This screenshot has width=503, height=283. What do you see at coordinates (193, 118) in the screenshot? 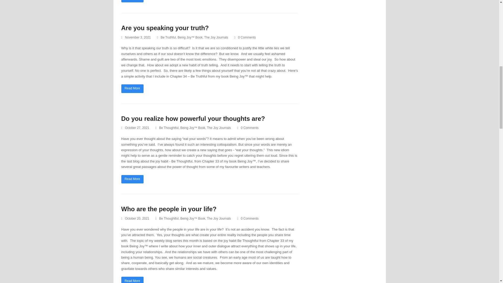
I see `Do you realize how powerful your thoughts are?` at bounding box center [193, 118].